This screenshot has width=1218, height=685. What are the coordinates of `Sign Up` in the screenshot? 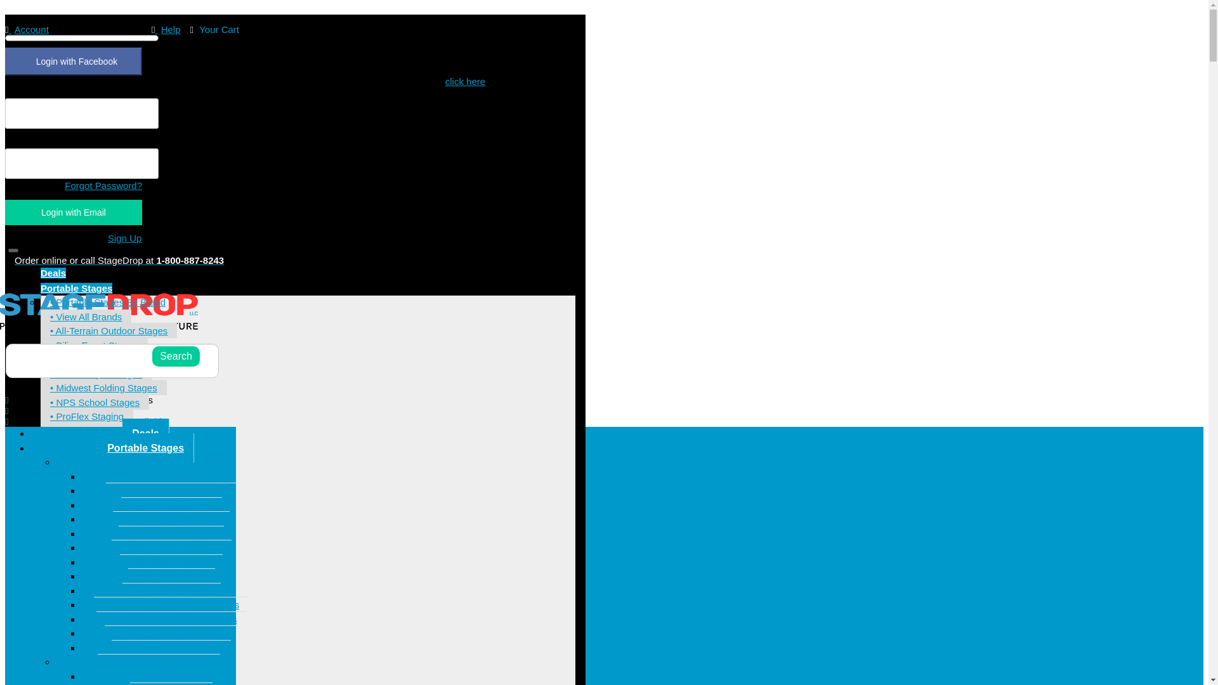 It's located at (124, 237).